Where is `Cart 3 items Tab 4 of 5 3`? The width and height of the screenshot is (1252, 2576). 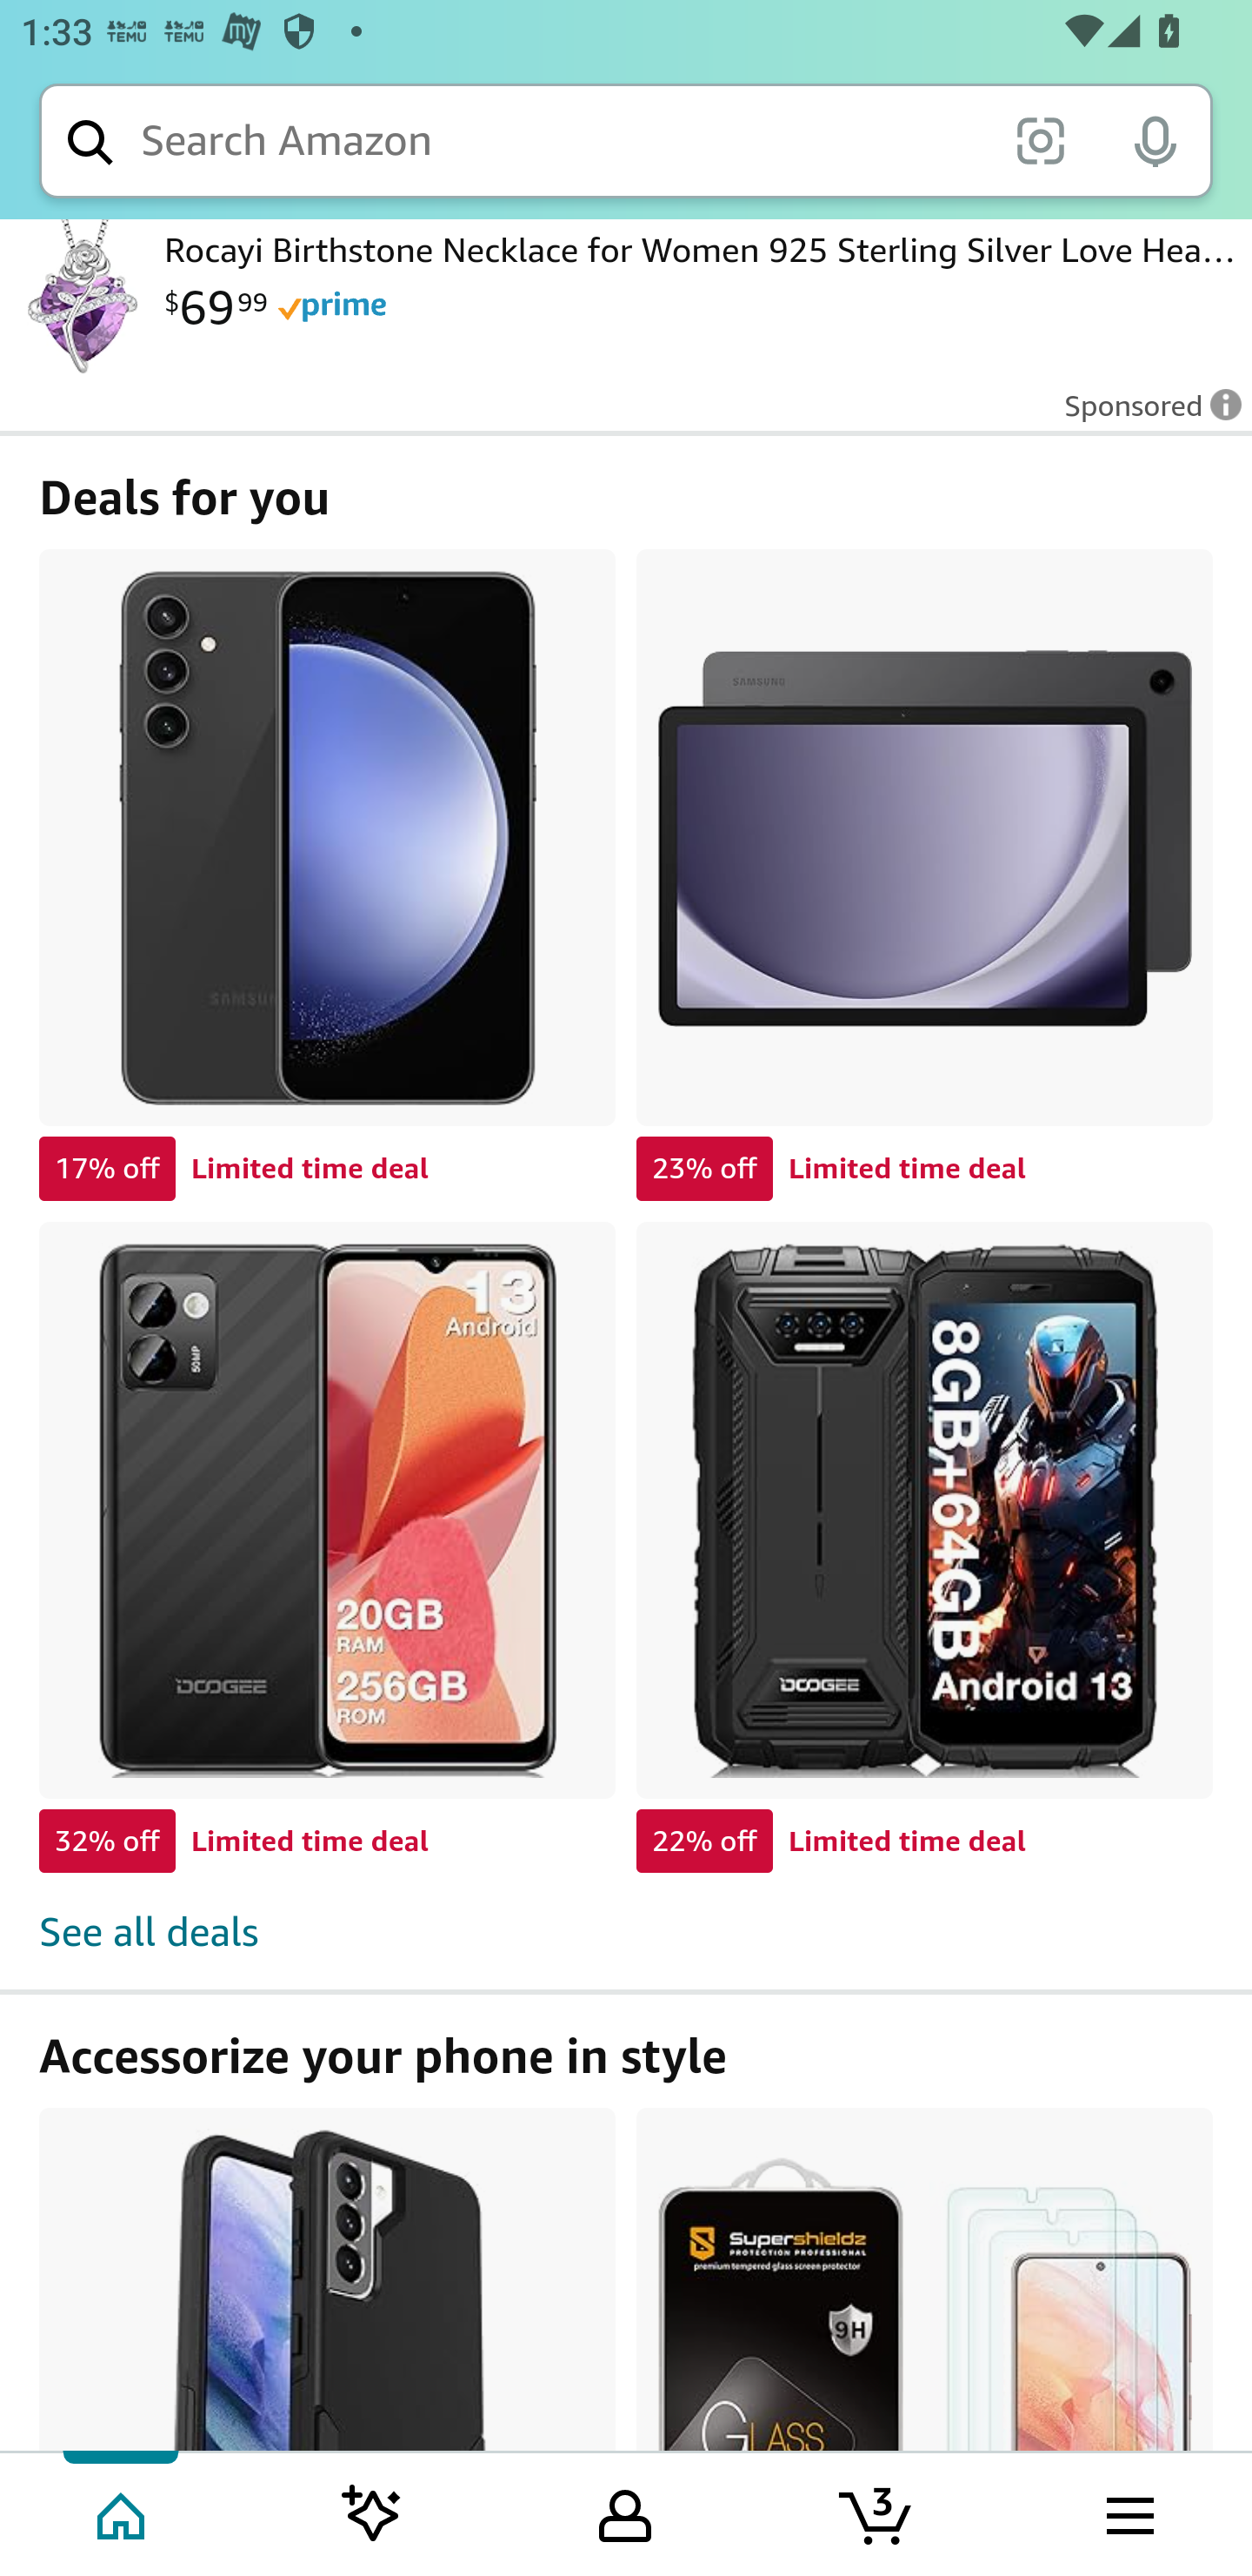
Cart 3 items Tab 4 of 5 3 is located at coordinates (877, 2512).